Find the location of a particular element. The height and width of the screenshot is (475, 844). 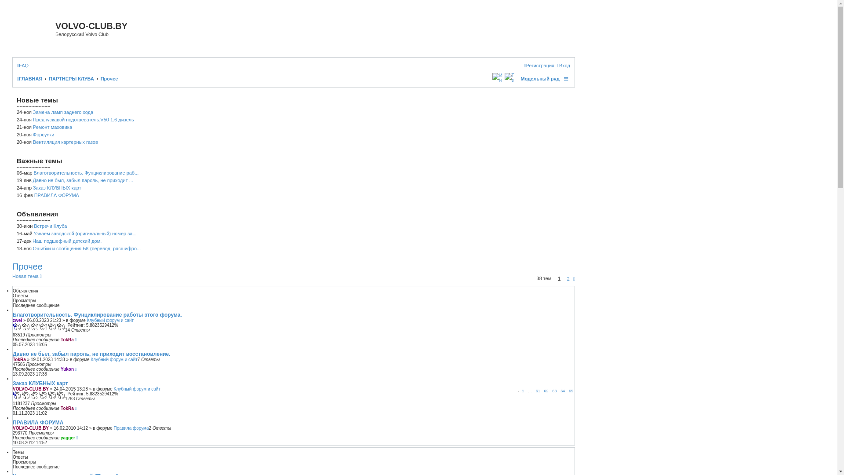

65 is located at coordinates (571, 391).